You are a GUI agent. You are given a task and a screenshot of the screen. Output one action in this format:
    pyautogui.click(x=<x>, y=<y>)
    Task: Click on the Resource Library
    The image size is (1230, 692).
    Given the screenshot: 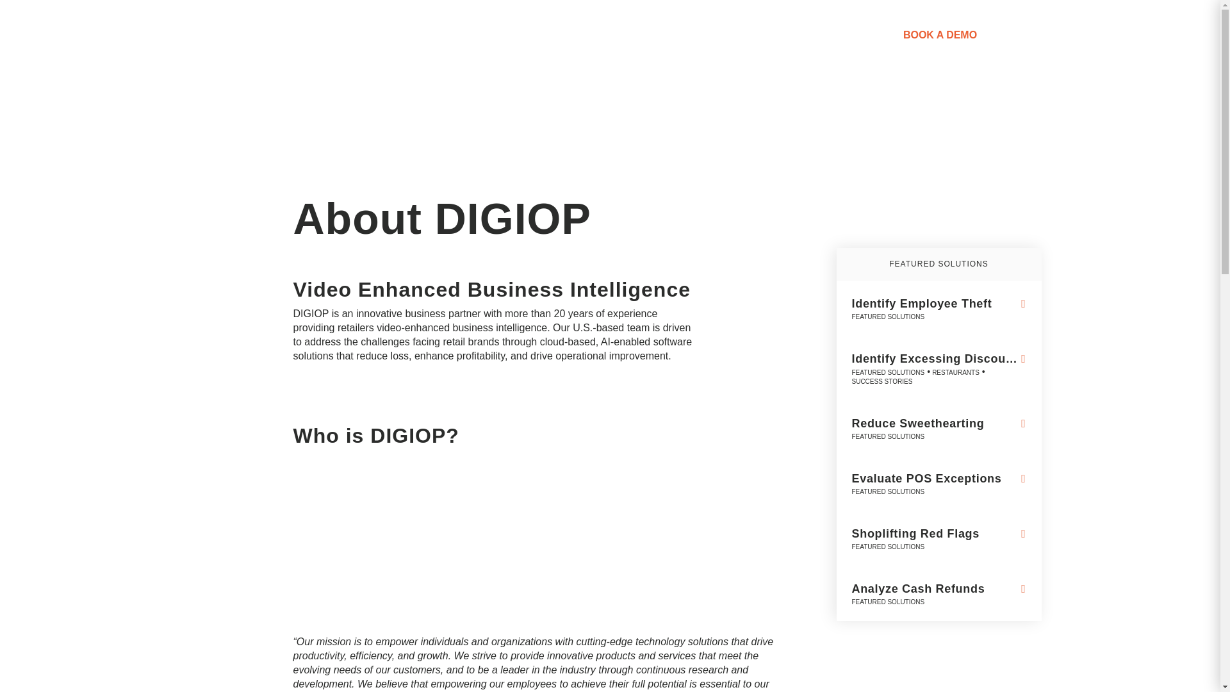 What is the action you would take?
    pyautogui.click(x=653, y=35)
    